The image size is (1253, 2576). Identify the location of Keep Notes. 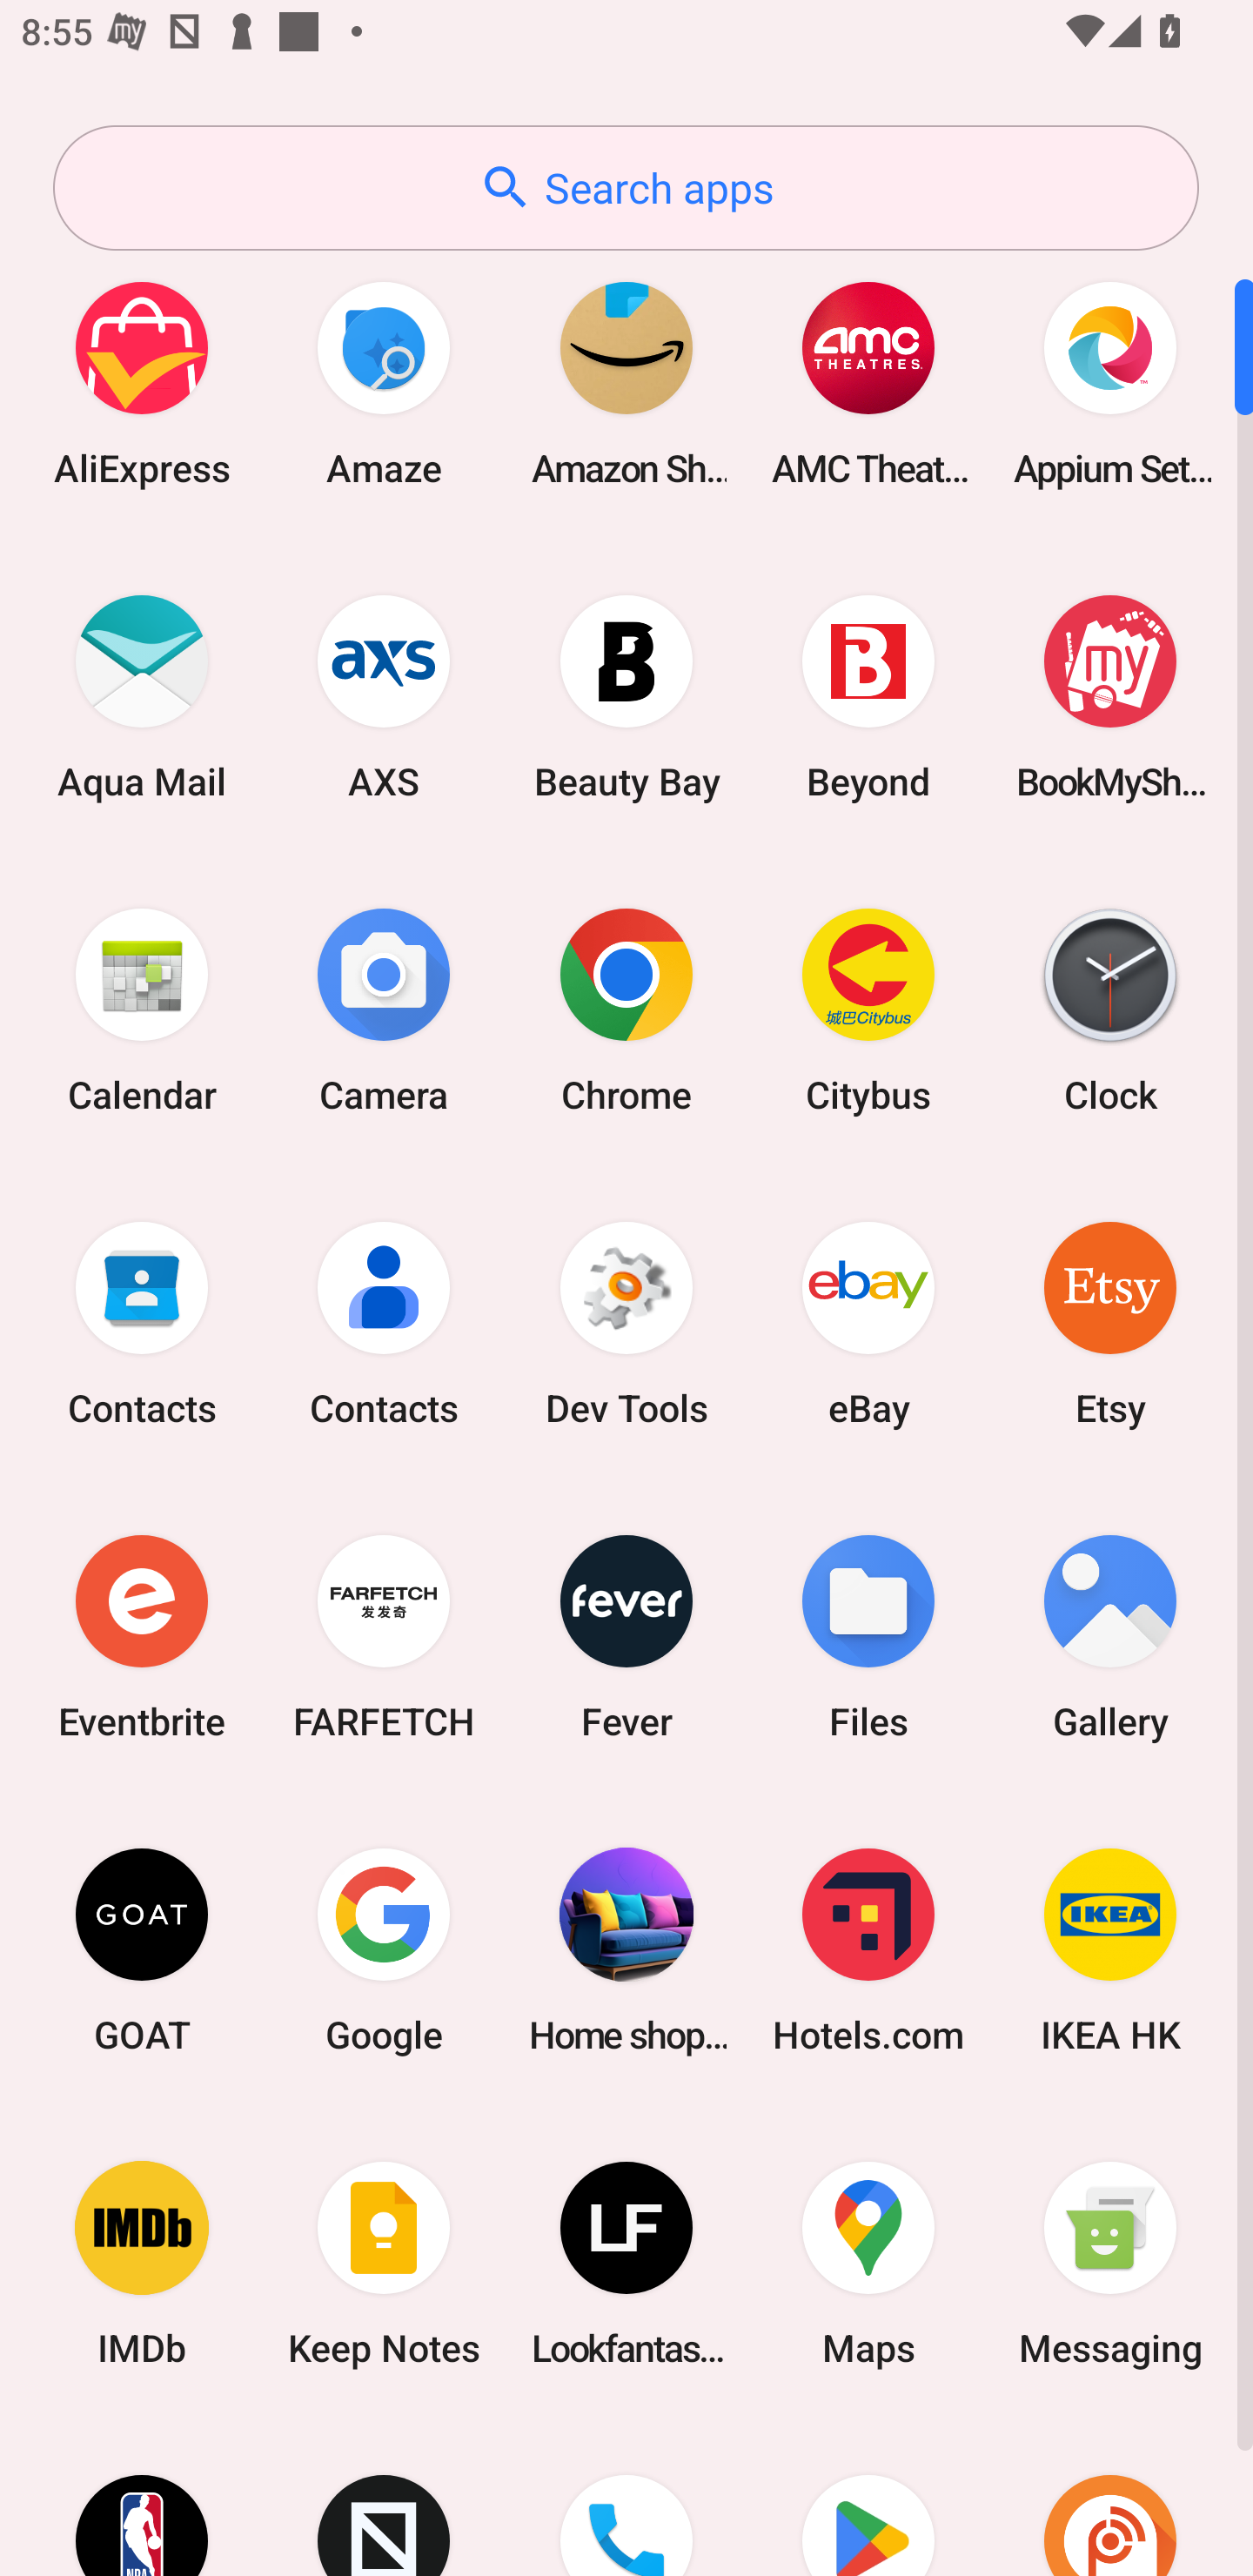
(384, 2264).